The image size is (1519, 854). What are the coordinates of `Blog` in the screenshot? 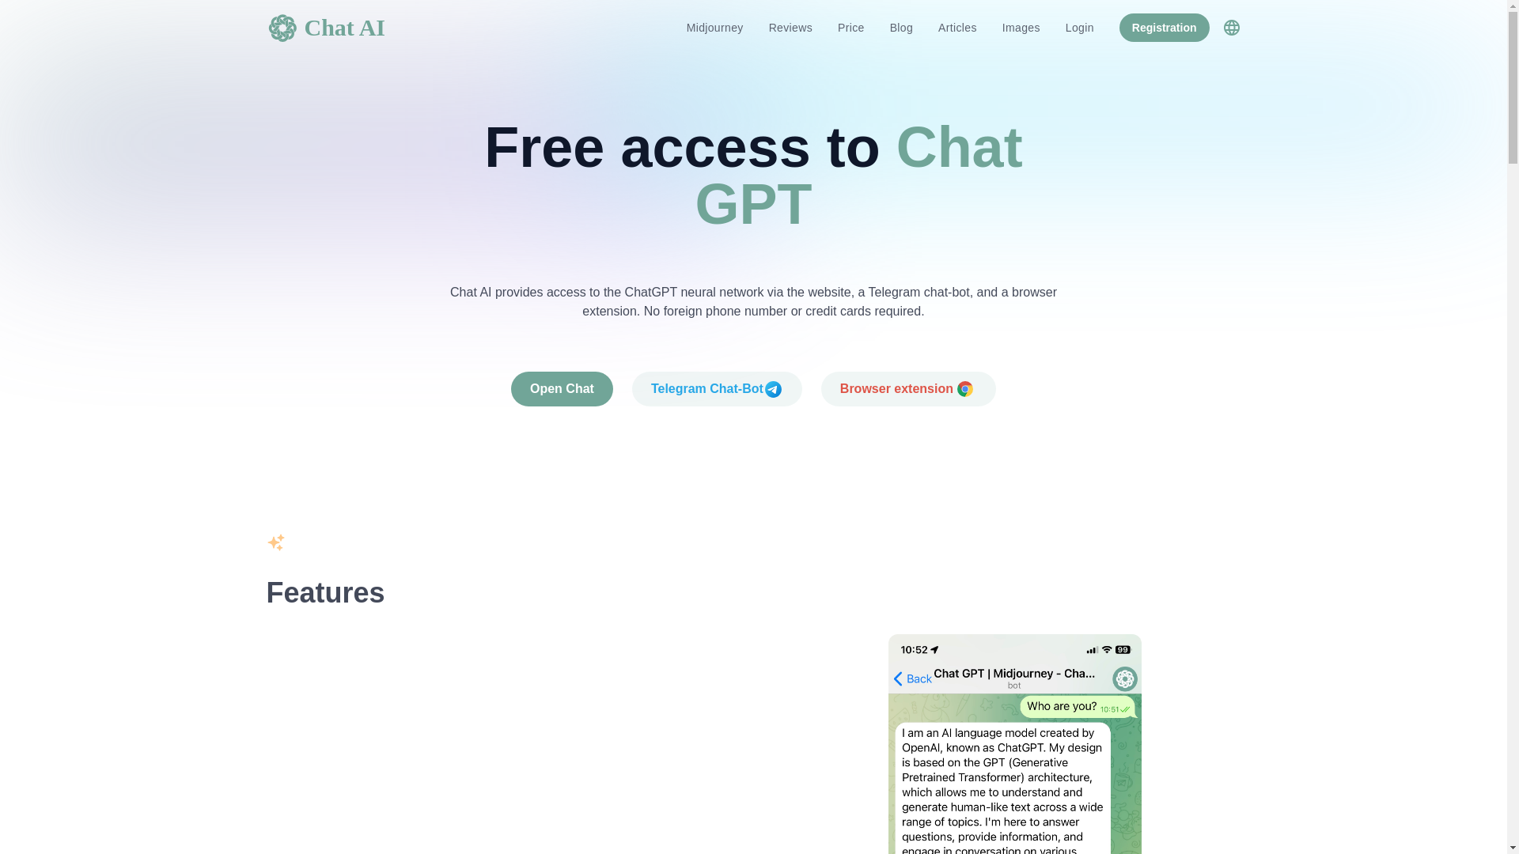 It's located at (901, 27).